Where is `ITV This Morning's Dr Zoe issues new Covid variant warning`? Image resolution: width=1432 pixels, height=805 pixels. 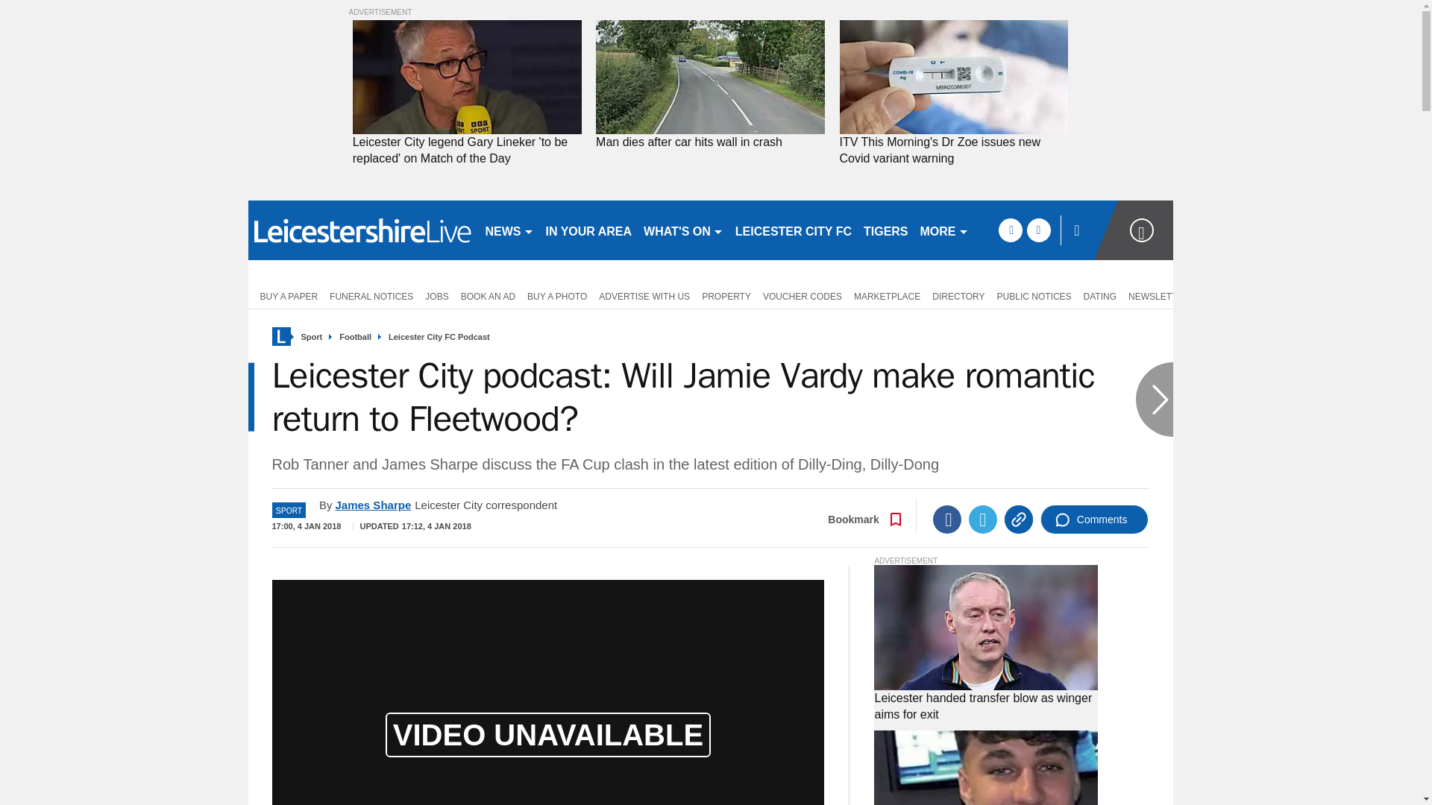 ITV This Morning's Dr Zoe issues new Covid variant warning is located at coordinates (953, 78).